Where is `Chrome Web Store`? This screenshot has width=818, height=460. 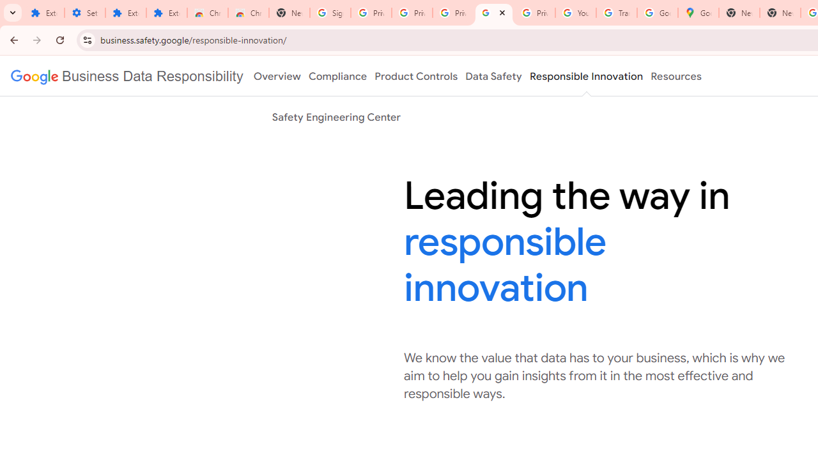
Chrome Web Store is located at coordinates (208, 13).